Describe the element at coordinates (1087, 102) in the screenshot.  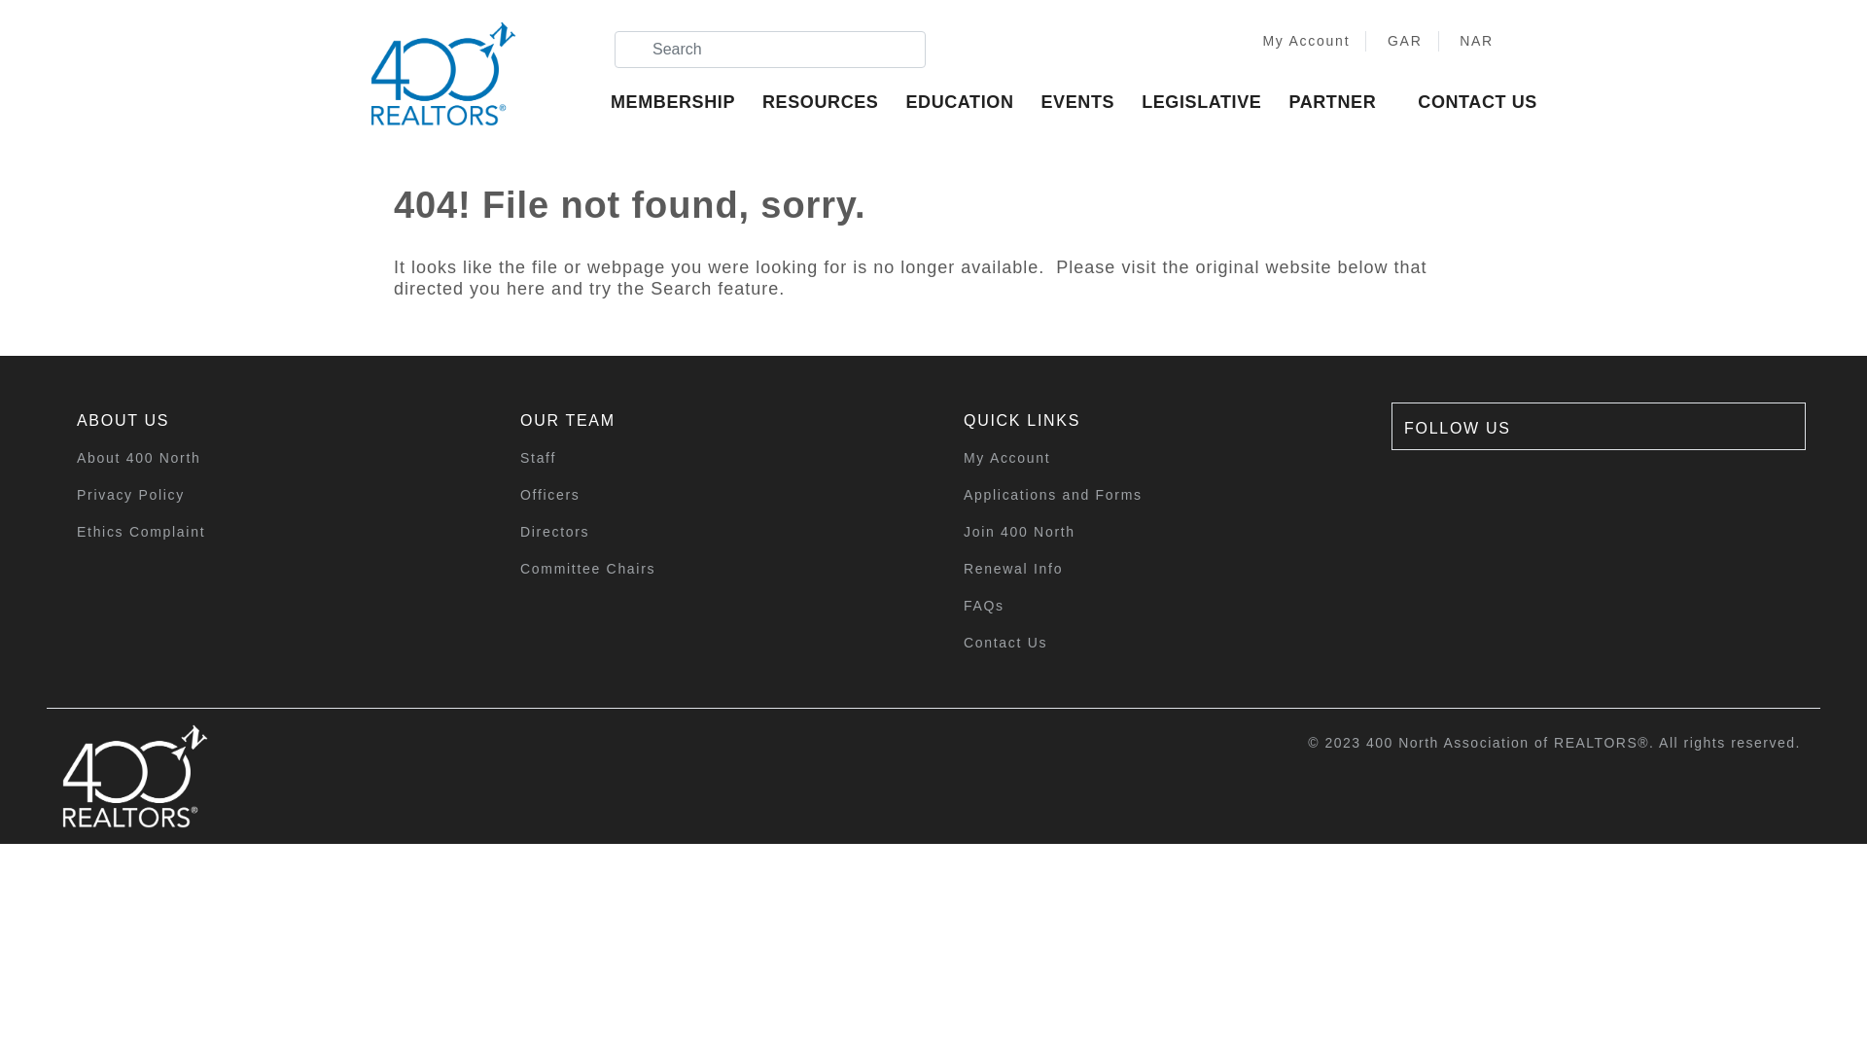
I see `EVENTS` at that location.